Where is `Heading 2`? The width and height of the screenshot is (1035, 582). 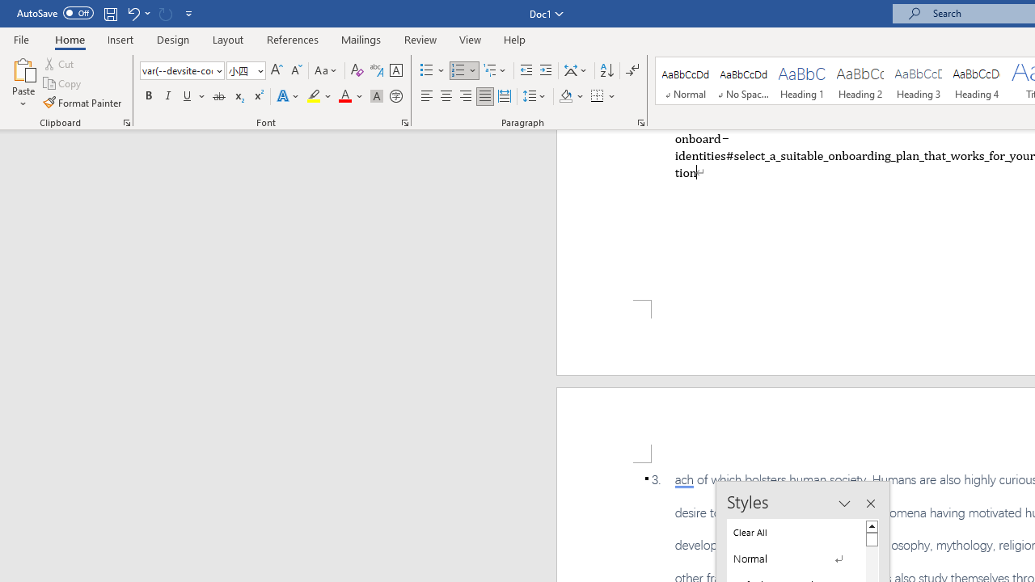
Heading 2 is located at coordinates (860, 81).